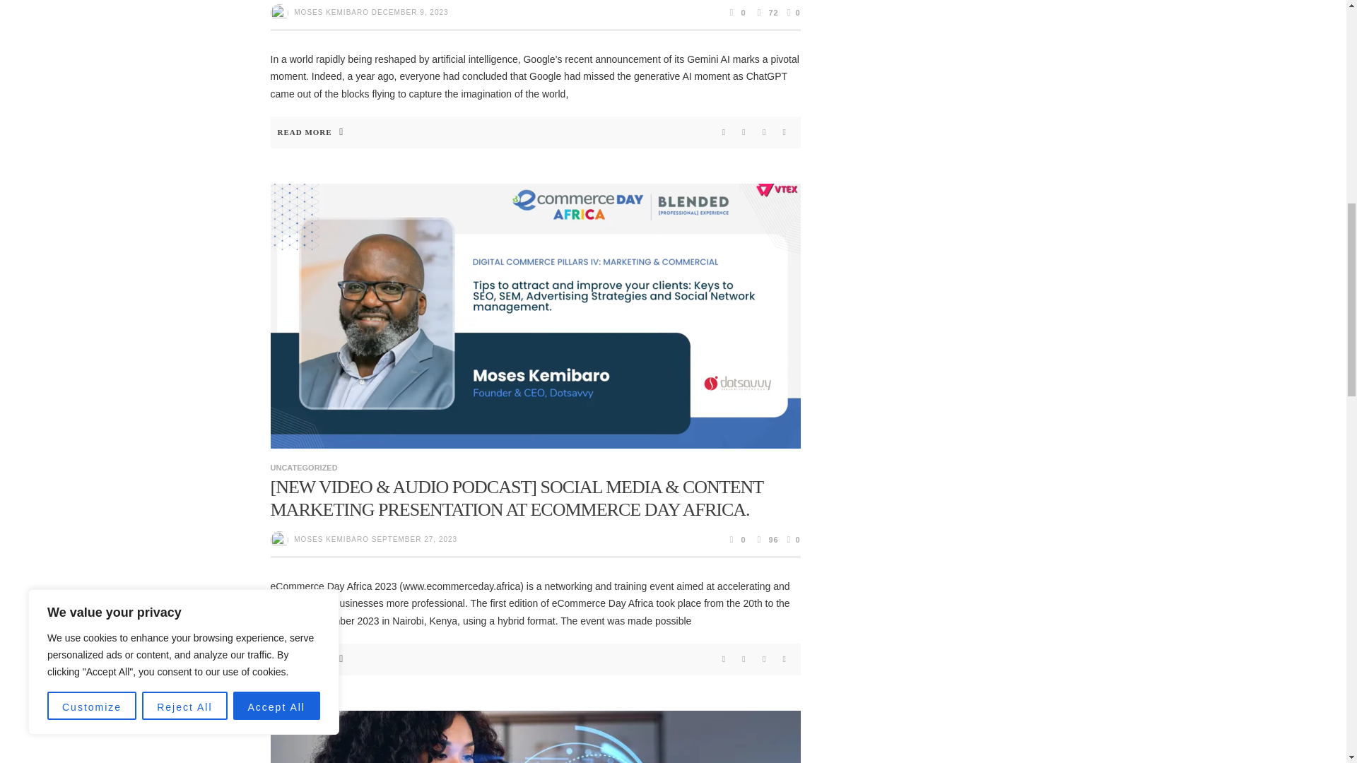 The height and width of the screenshot is (763, 1357). Describe the element at coordinates (331, 11) in the screenshot. I see `View all posts by Moses Kemibaro` at that location.